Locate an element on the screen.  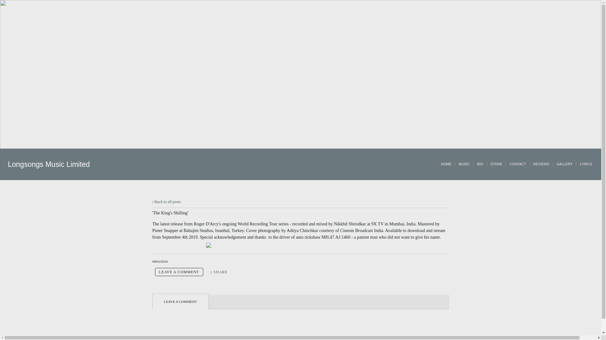
STORE is located at coordinates (496, 164).